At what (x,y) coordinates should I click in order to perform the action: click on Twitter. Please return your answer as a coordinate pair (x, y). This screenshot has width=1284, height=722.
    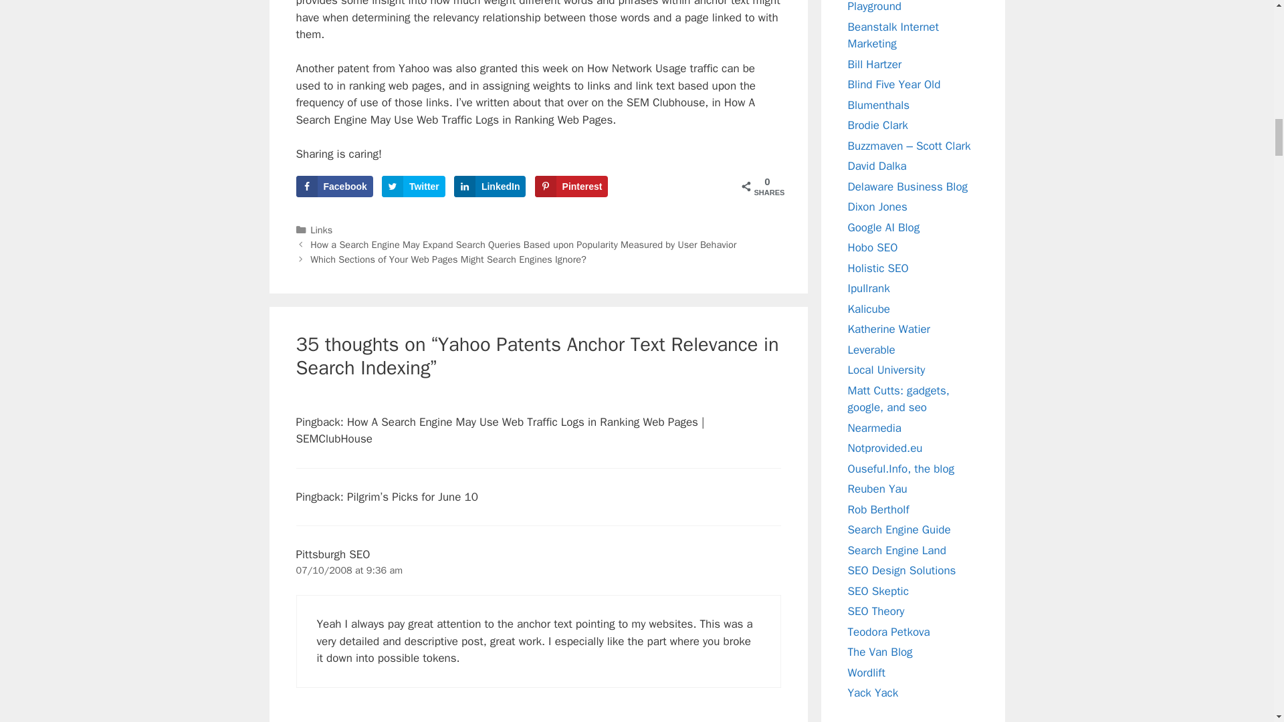
    Looking at the image, I should click on (413, 186).